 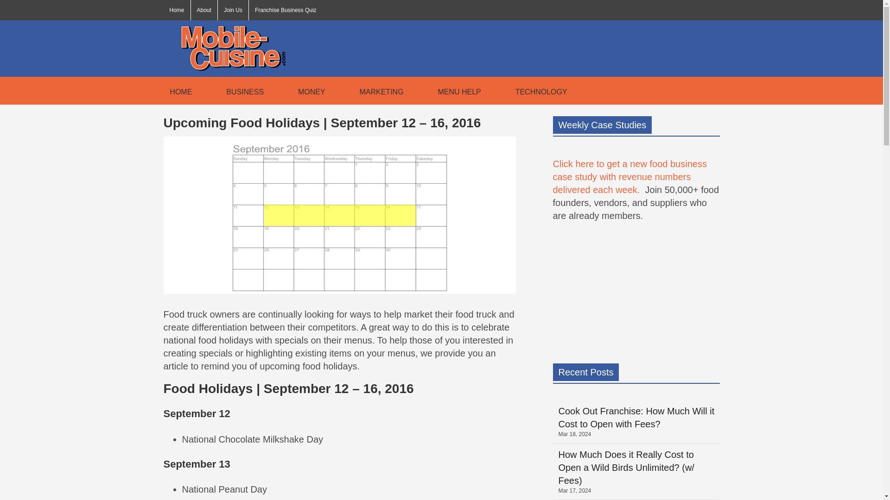 What do you see at coordinates (233, 10) in the screenshot?
I see `Join Us` at bounding box center [233, 10].